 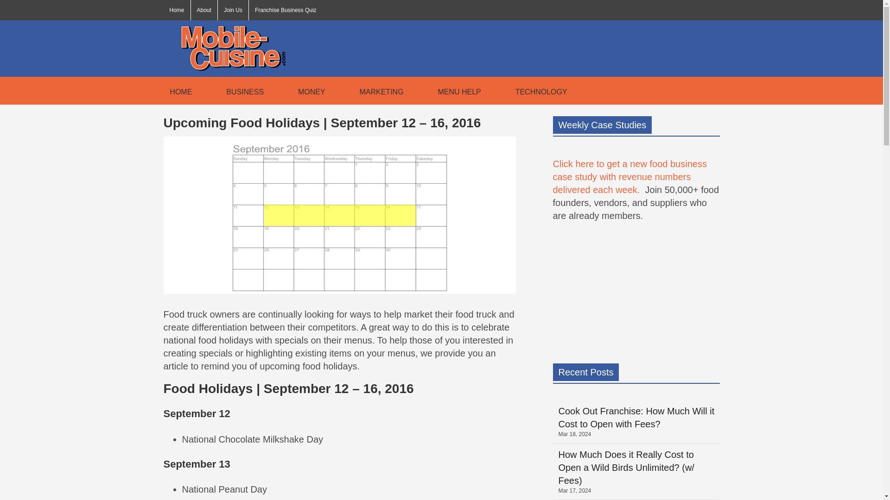 What do you see at coordinates (233, 10) in the screenshot?
I see `Join Us` at bounding box center [233, 10].